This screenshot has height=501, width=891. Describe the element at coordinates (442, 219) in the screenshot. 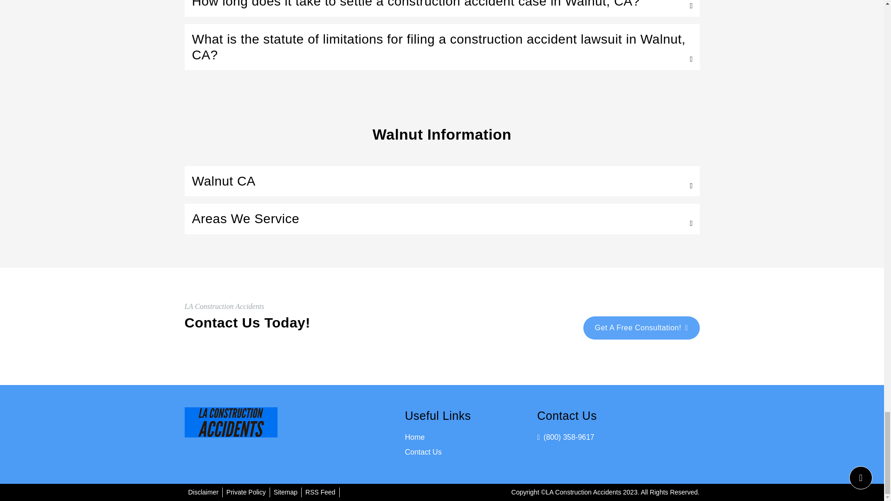

I see `Areas We Service` at that location.